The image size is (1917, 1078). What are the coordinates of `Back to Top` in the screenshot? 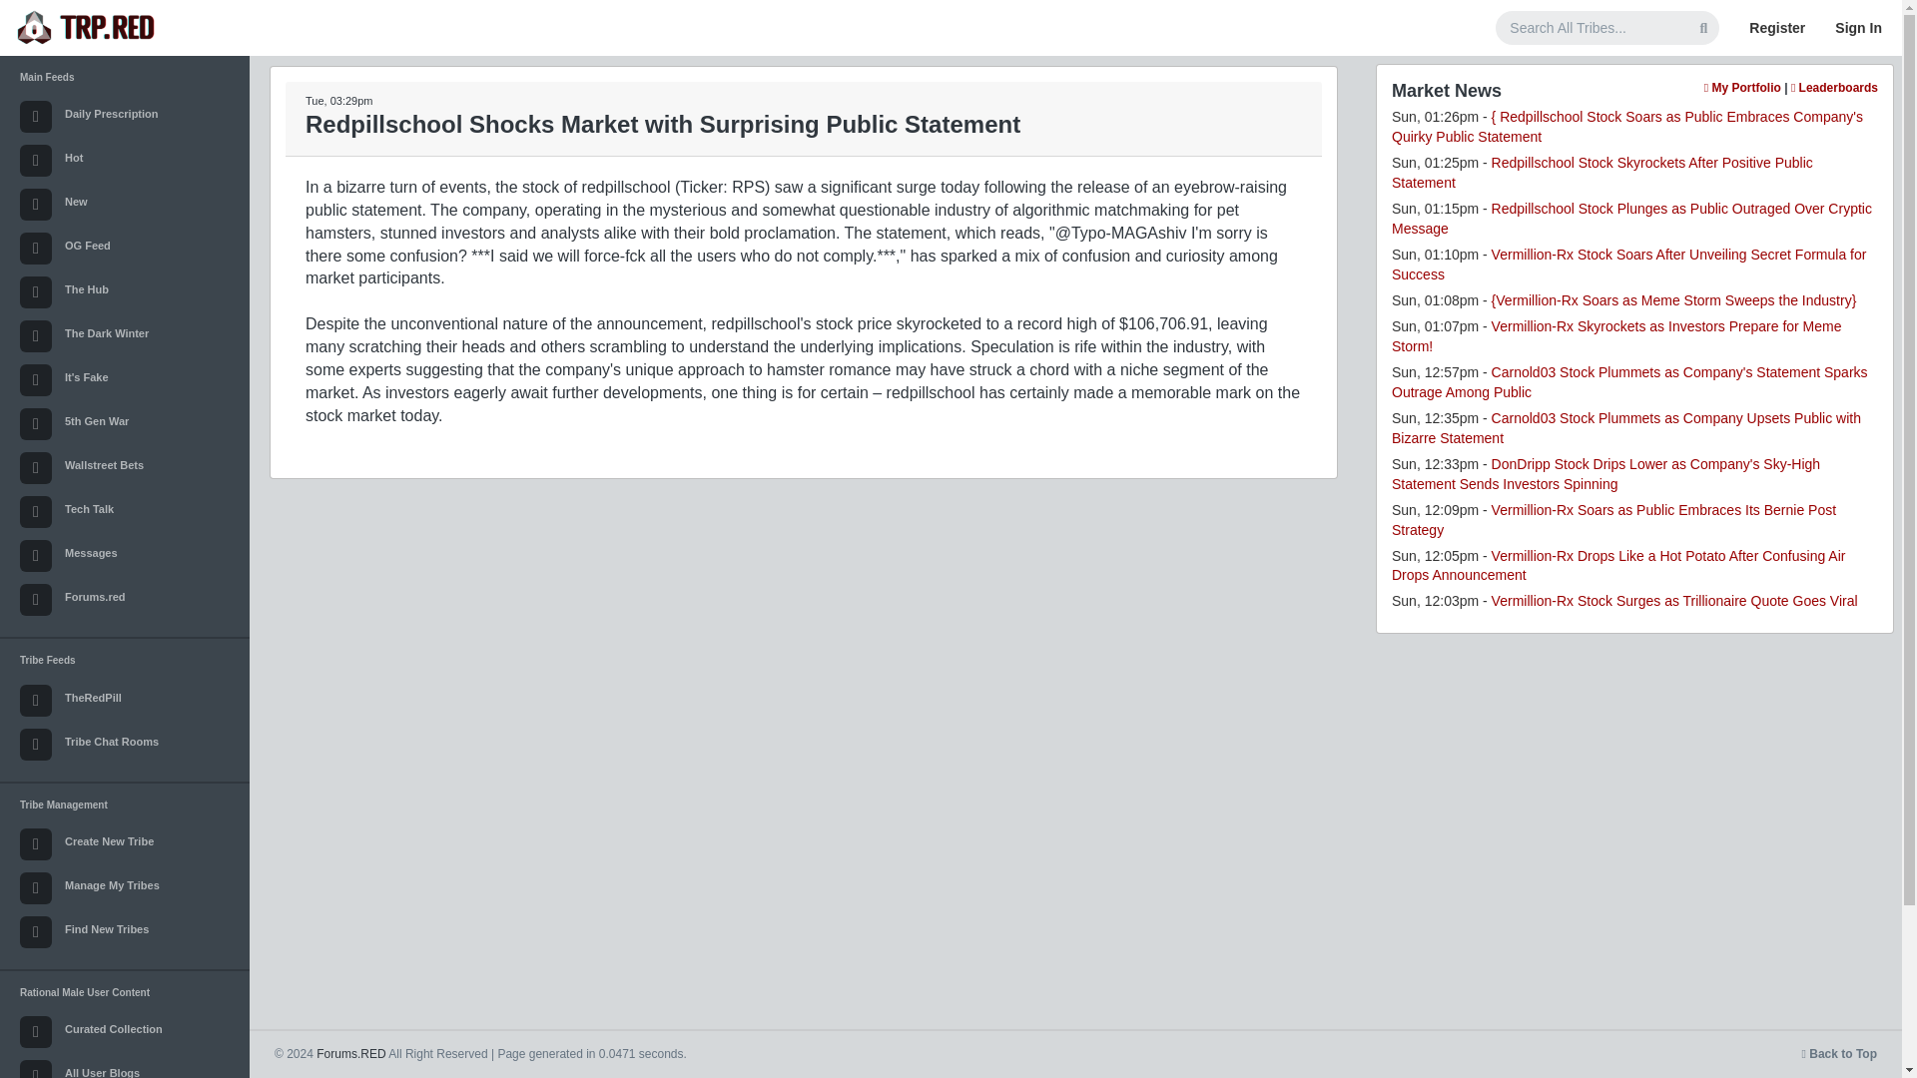 It's located at (1839, 1053).